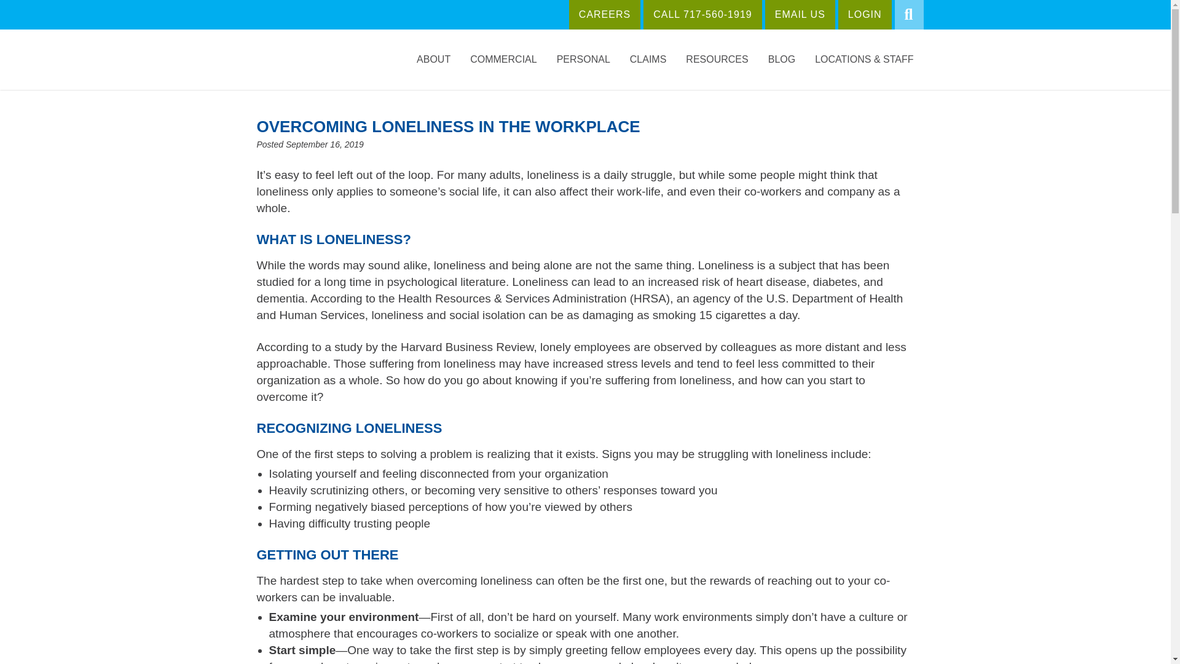  I want to click on PERSONAL, so click(584, 59).